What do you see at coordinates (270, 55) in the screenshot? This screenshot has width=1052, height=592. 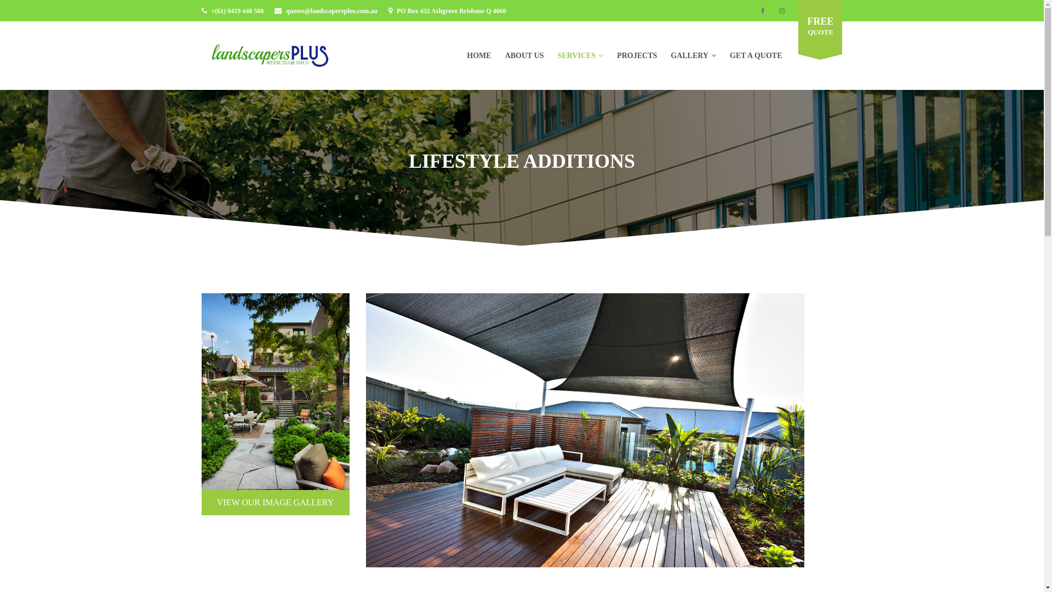 I see `Landscapers Plus - Your Brisbane Landscape Experts` at bounding box center [270, 55].